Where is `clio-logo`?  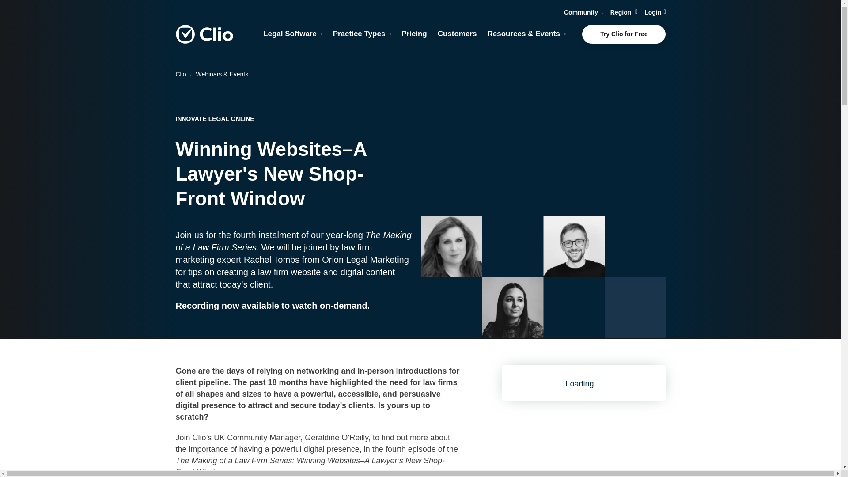 clio-logo is located at coordinates (204, 34).